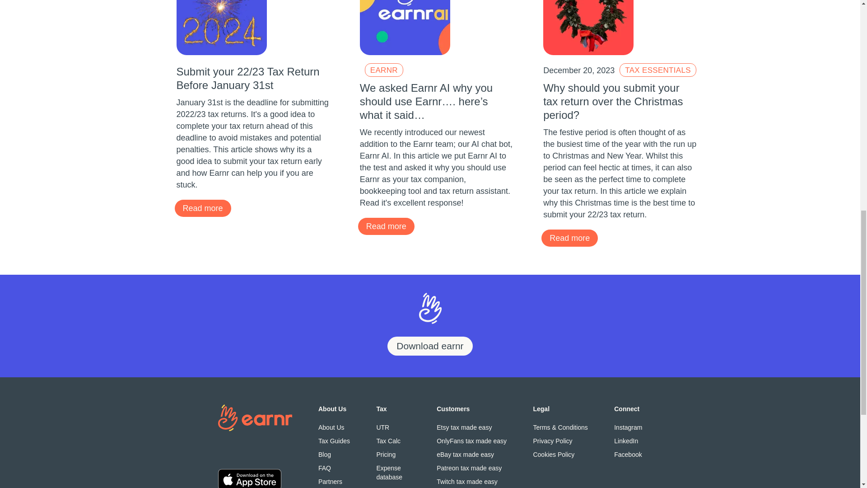  Describe the element at coordinates (393, 441) in the screenshot. I see `Tax Calc` at that location.